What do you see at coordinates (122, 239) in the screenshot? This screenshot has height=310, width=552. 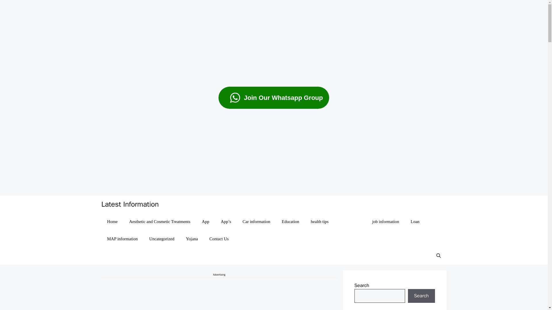 I see `MAP information` at bounding box center [122, 239].